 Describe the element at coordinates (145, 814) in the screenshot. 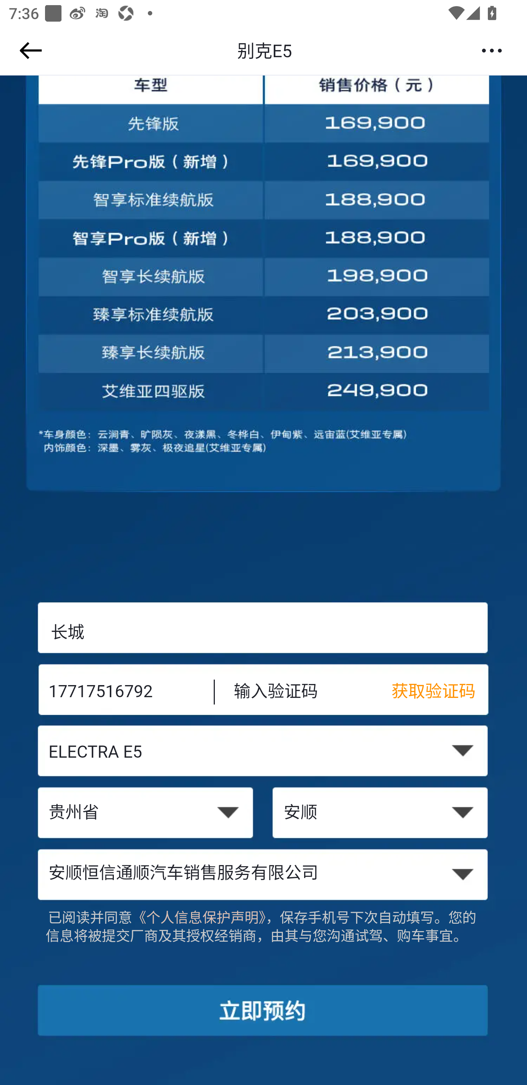

I see `贵州省` at that location.